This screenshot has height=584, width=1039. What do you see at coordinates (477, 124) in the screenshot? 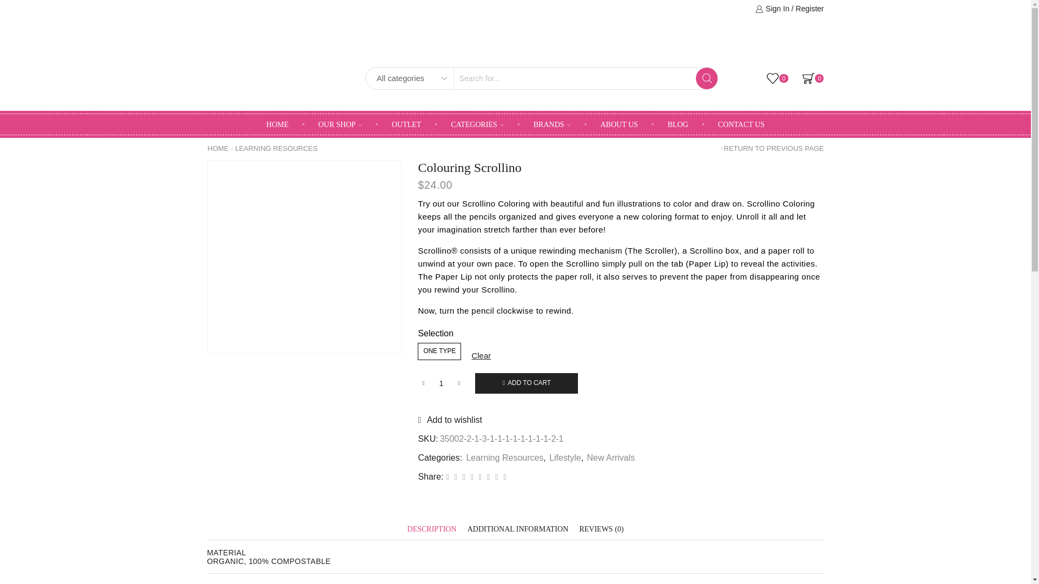
I see `CATEGORIES` at bounding box center [477, 124].